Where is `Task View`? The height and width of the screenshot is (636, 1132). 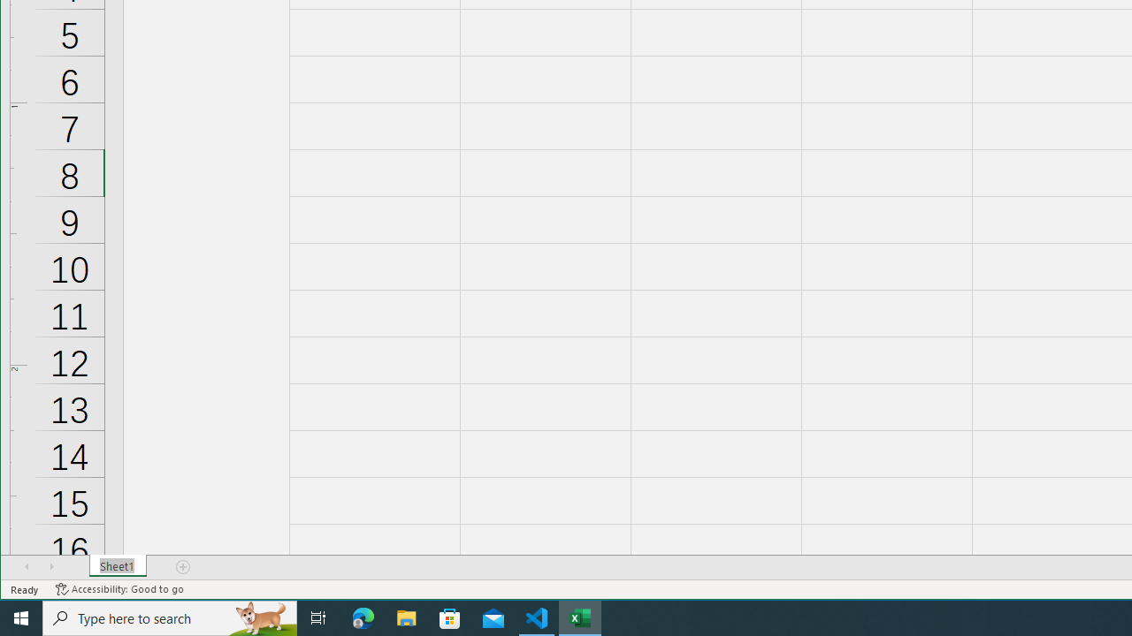
Task View is located at coordinates (318, 618).